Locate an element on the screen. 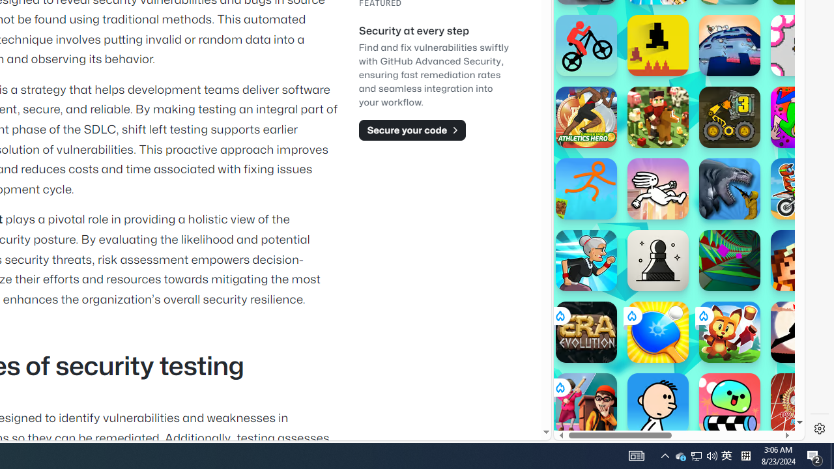 The width and height of the screenshot is (834, 469). Lurkers.io Lurkers.io is located at coordinates (801, 261).